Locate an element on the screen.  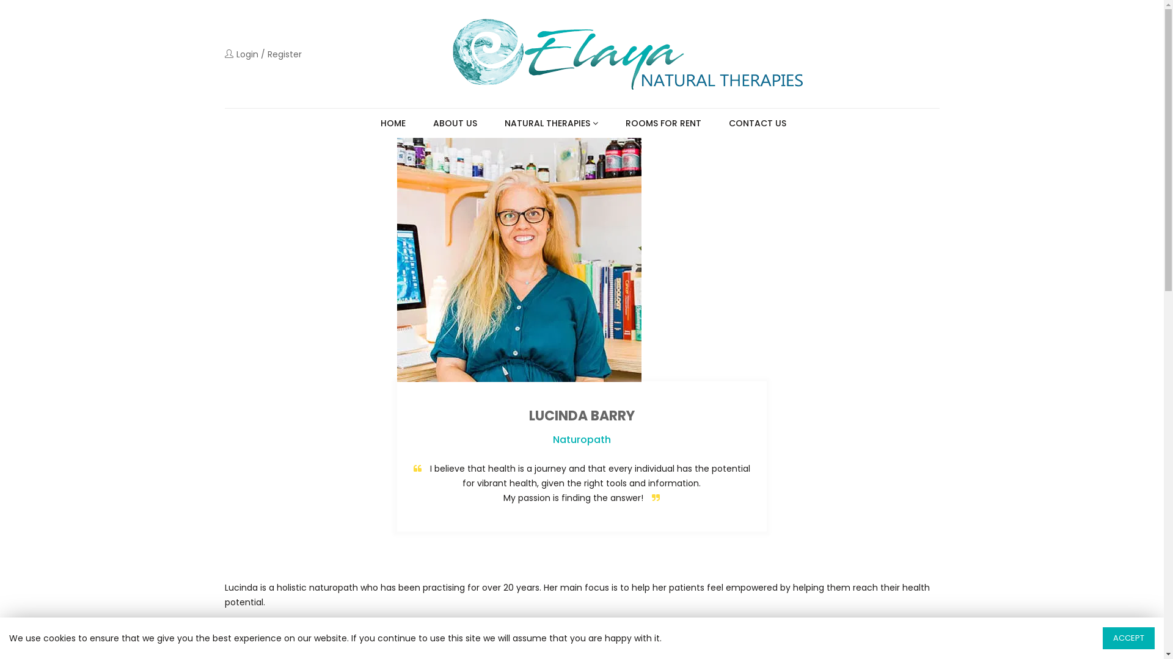
LUCINDA BARRY is located at coordinates (582, 416).